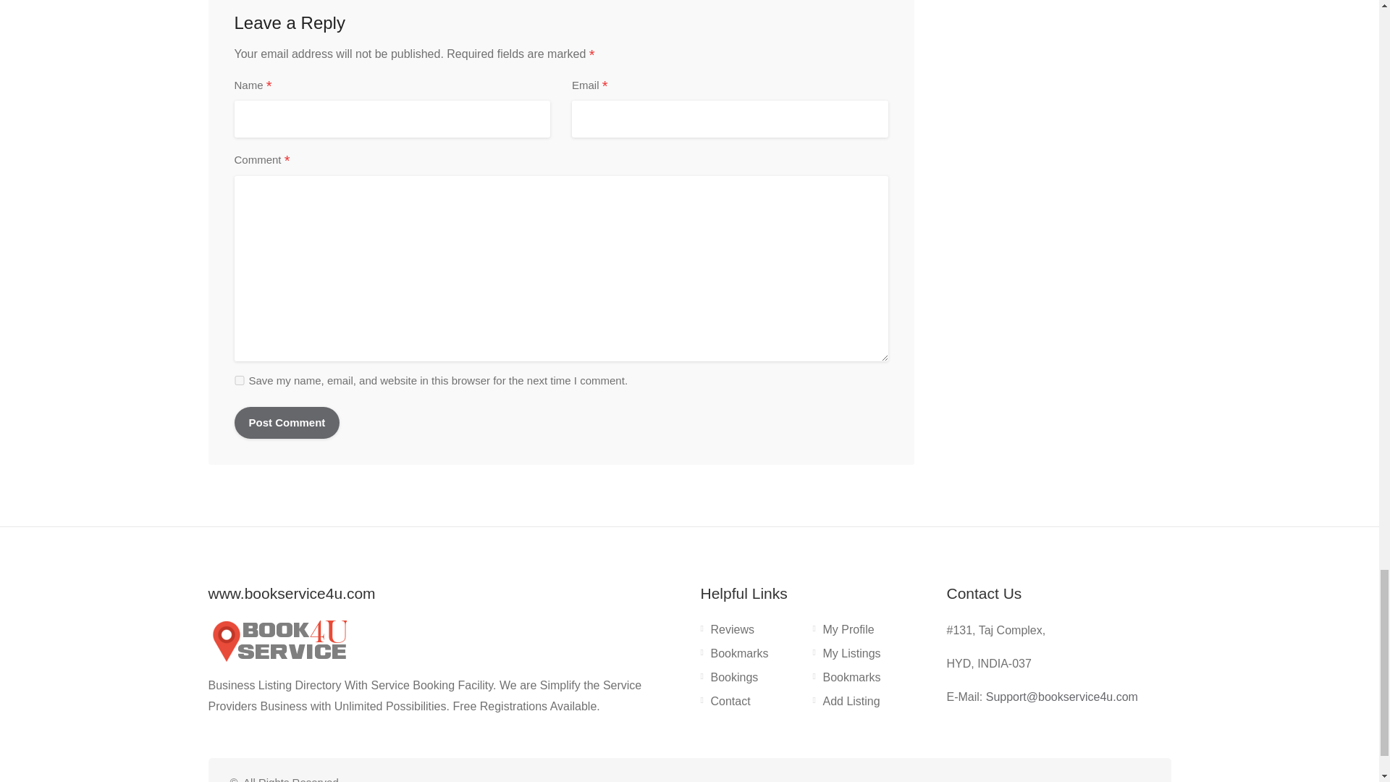 This screenshot has width=1390, height=782. I want to click on Post Comment, so click(287, 422).